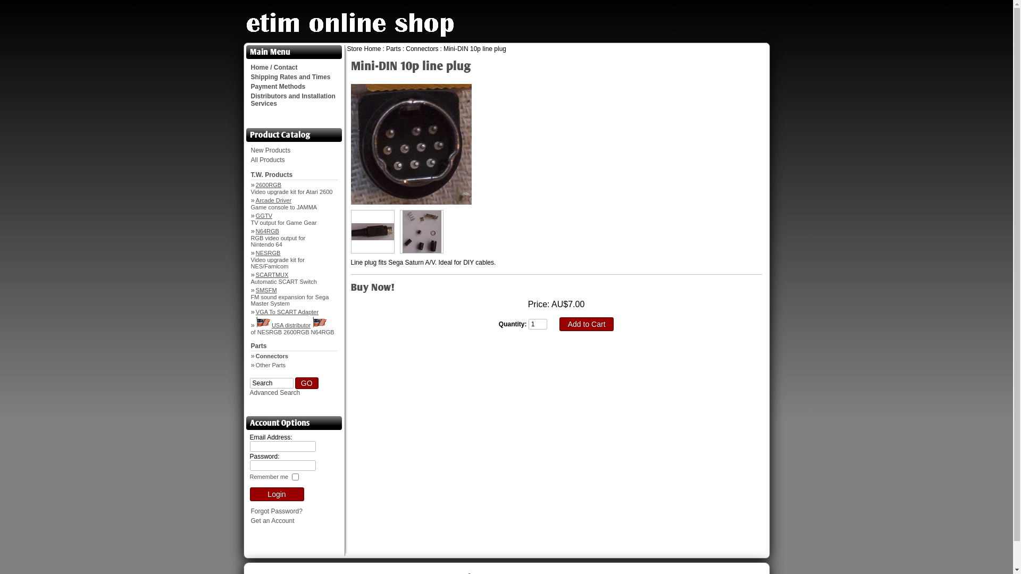 This screenshot has width=1021, height=574. Describe the element at coordinates (275, 476) in the screenshot. I see `Remember me` at that location.